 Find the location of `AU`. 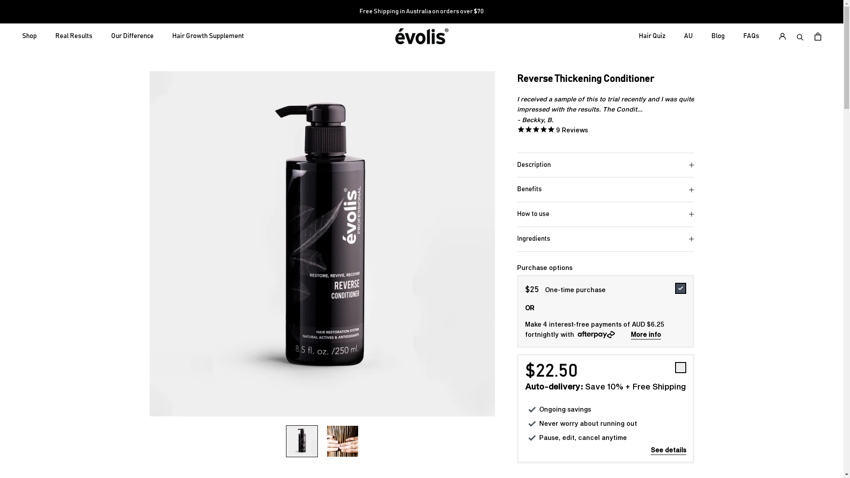

AU is located at coordinates (688, 36).